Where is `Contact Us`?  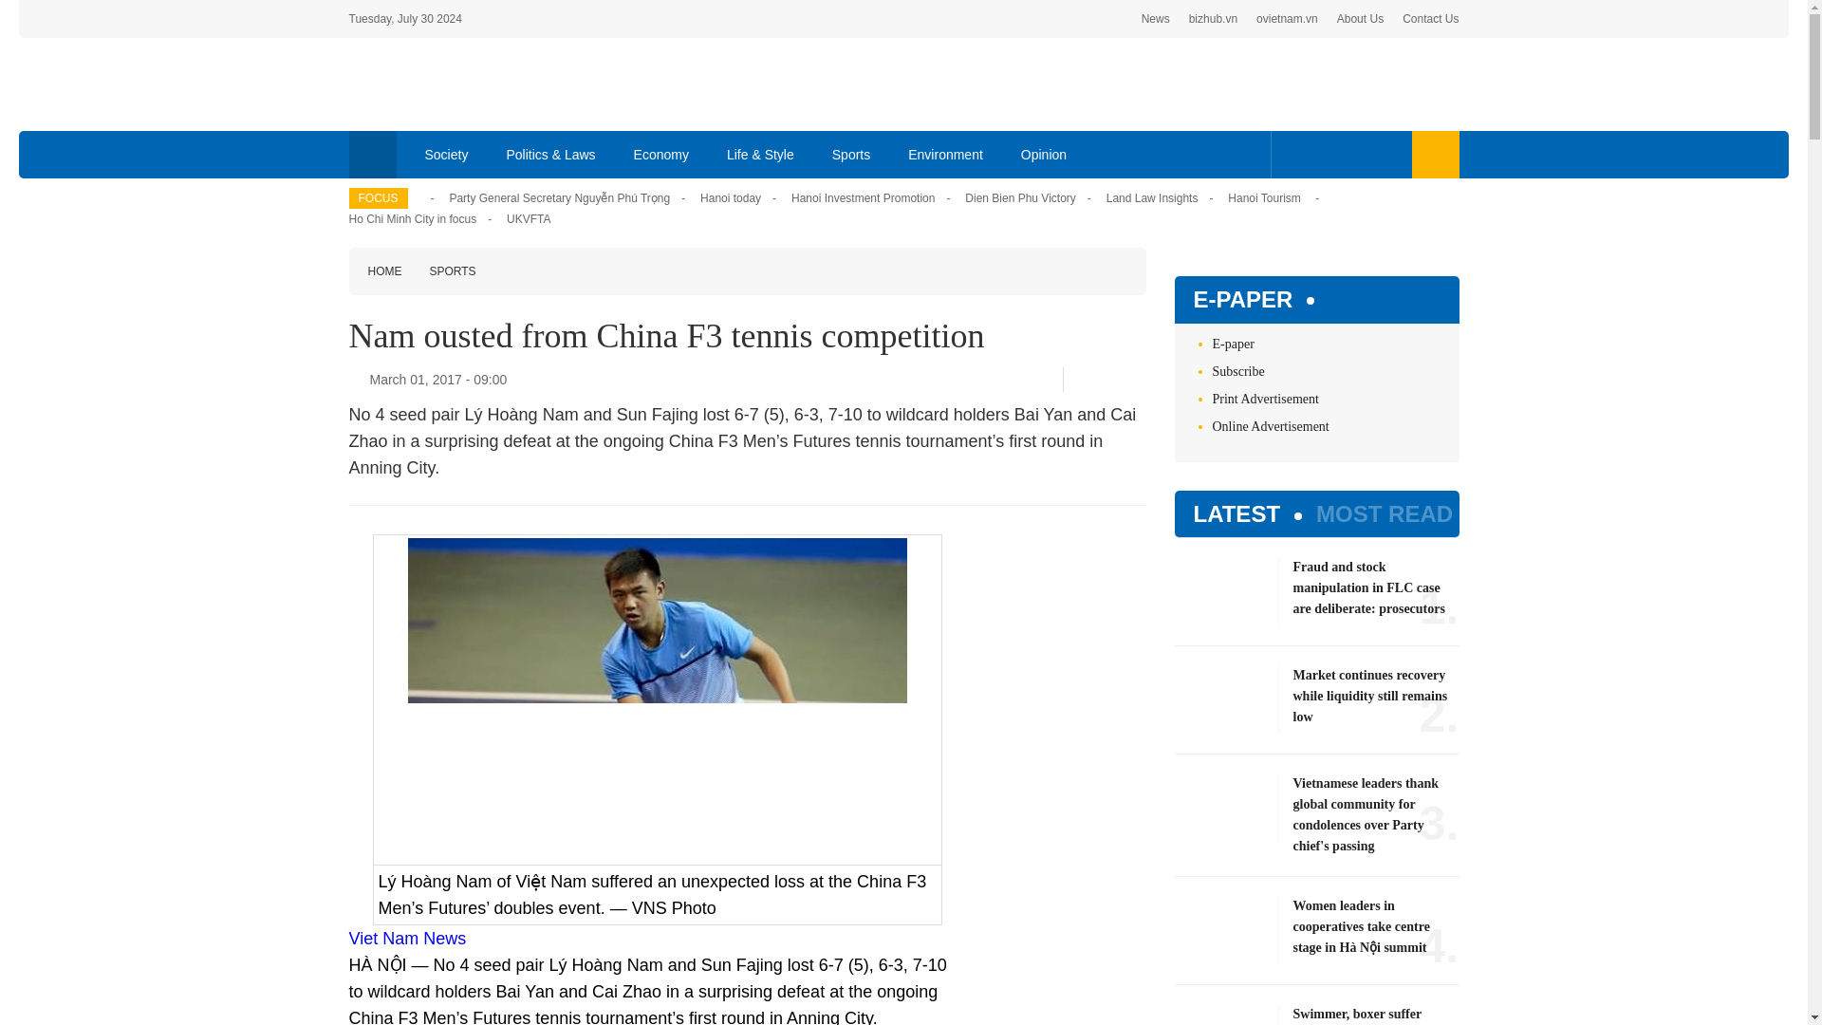
Contact Us is located at coordinates (1431, 19).